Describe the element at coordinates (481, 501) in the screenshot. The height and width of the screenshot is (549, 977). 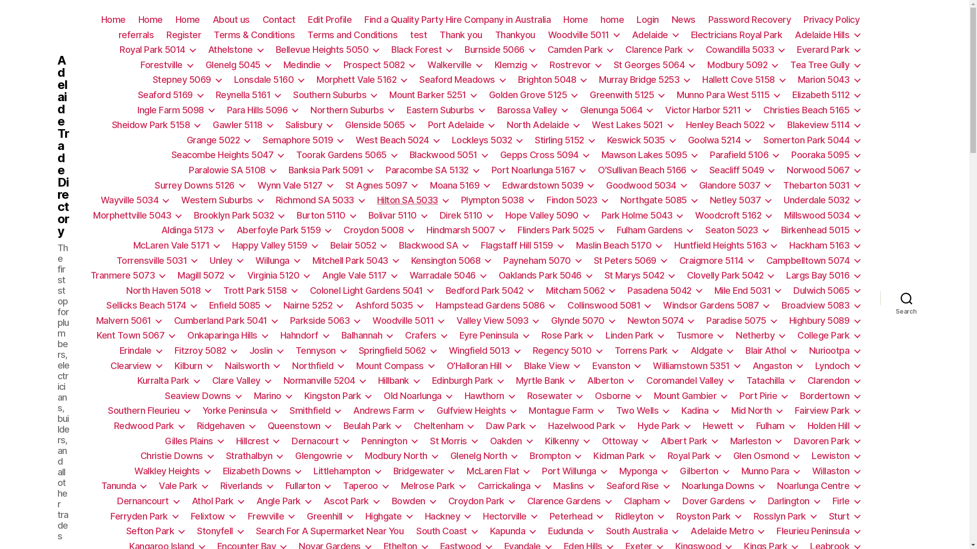
I see `Croydon Park` at that location.